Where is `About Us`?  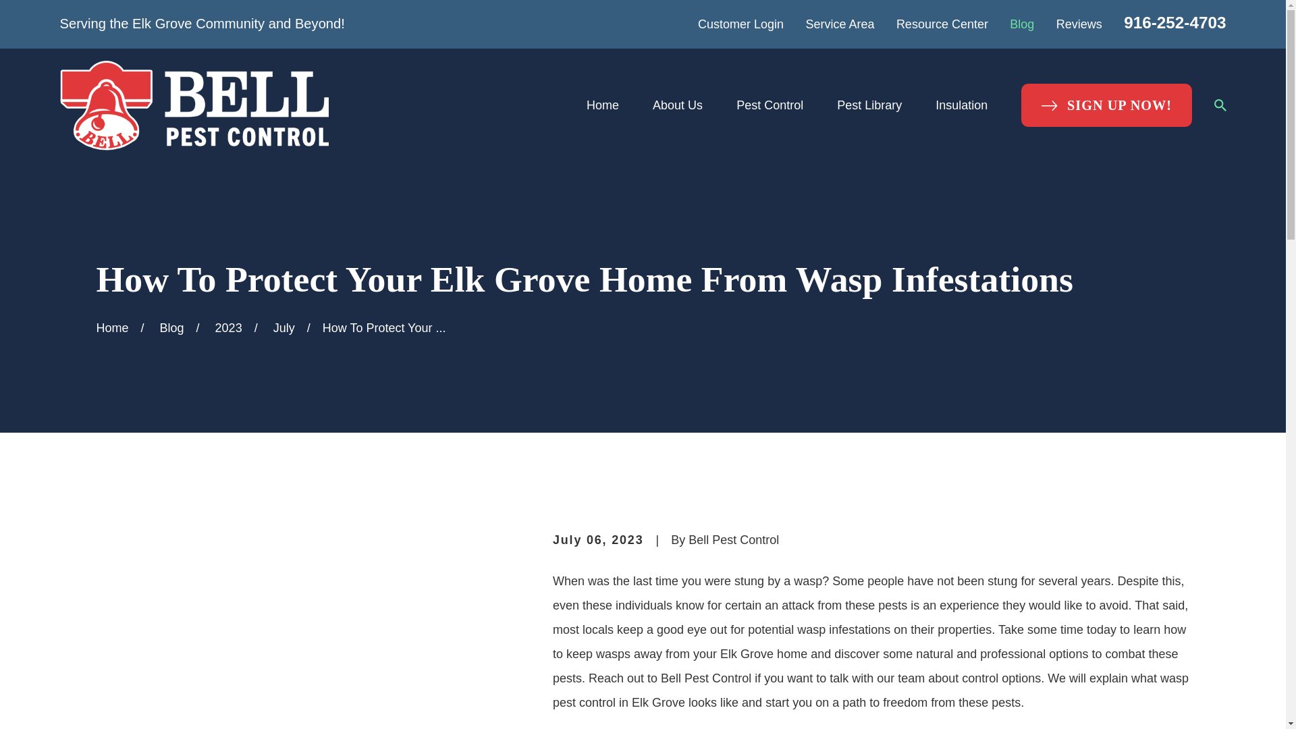
About Us is located at coordinates (678, 105).